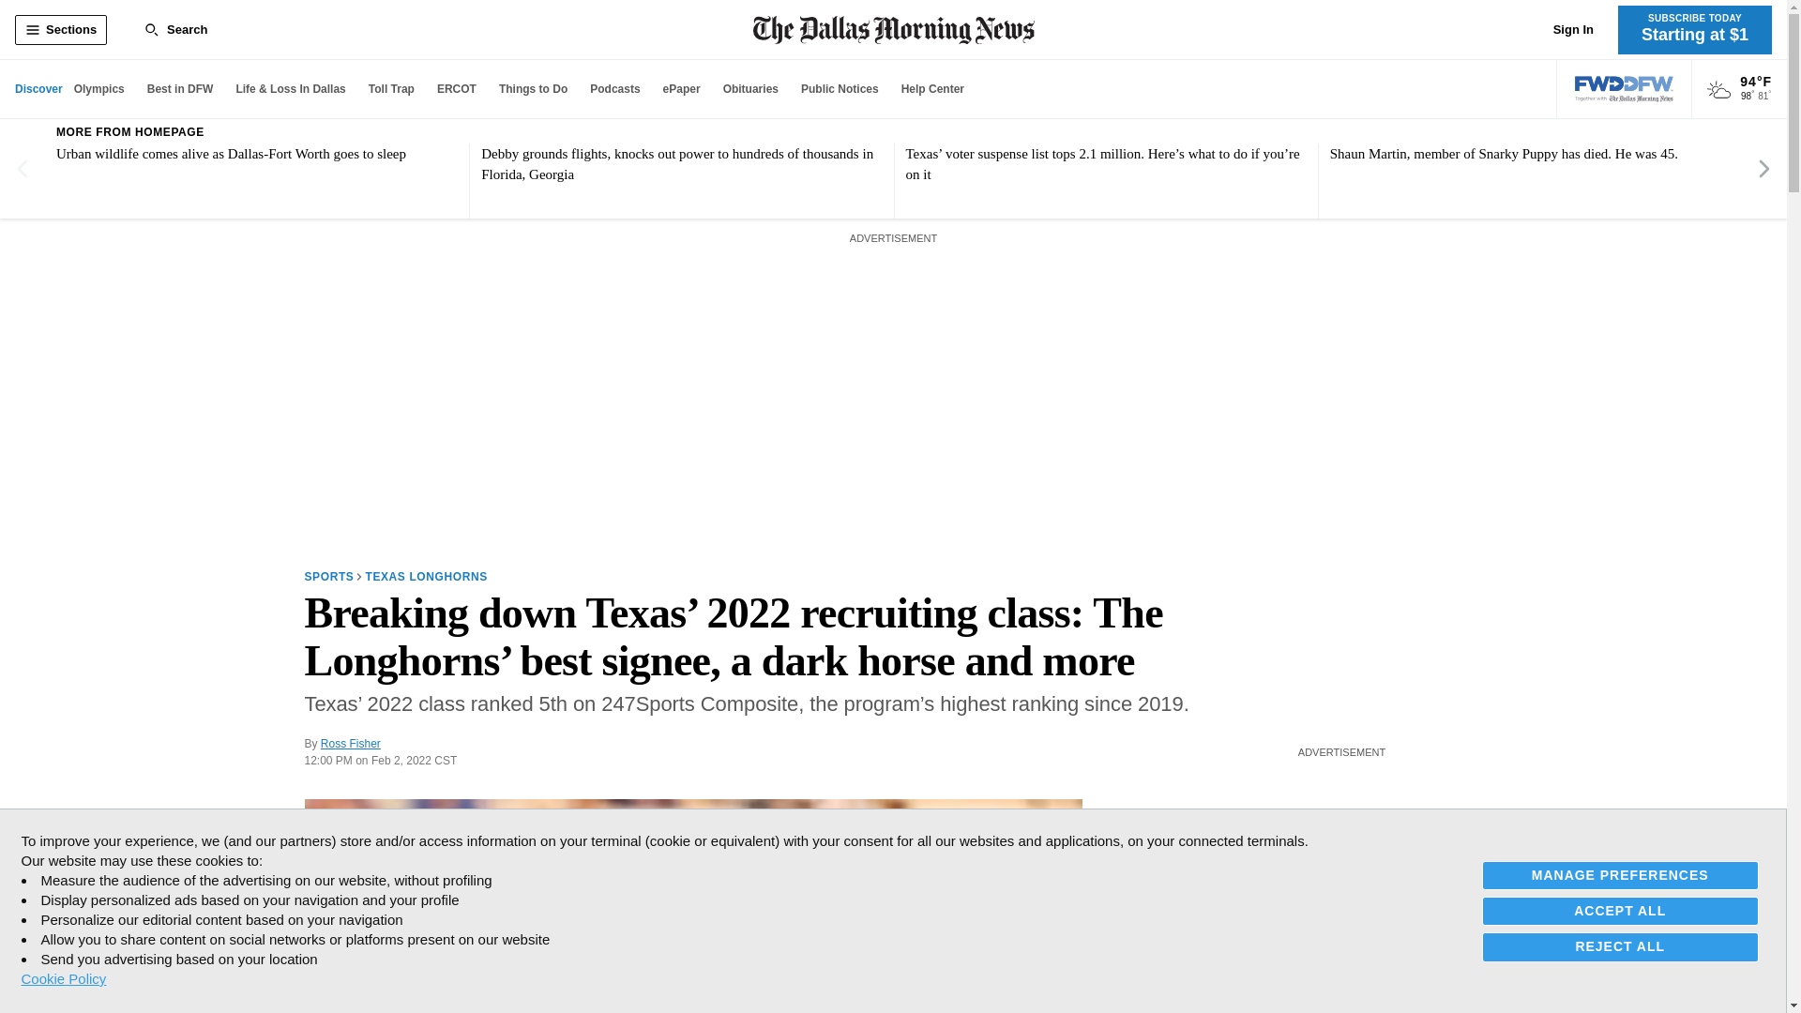 The image size is (1801, 1013). What do you see at coordinates (1718, 90) in the screenshot?
I see `Few clouds` at bounding box center [1718, 90].